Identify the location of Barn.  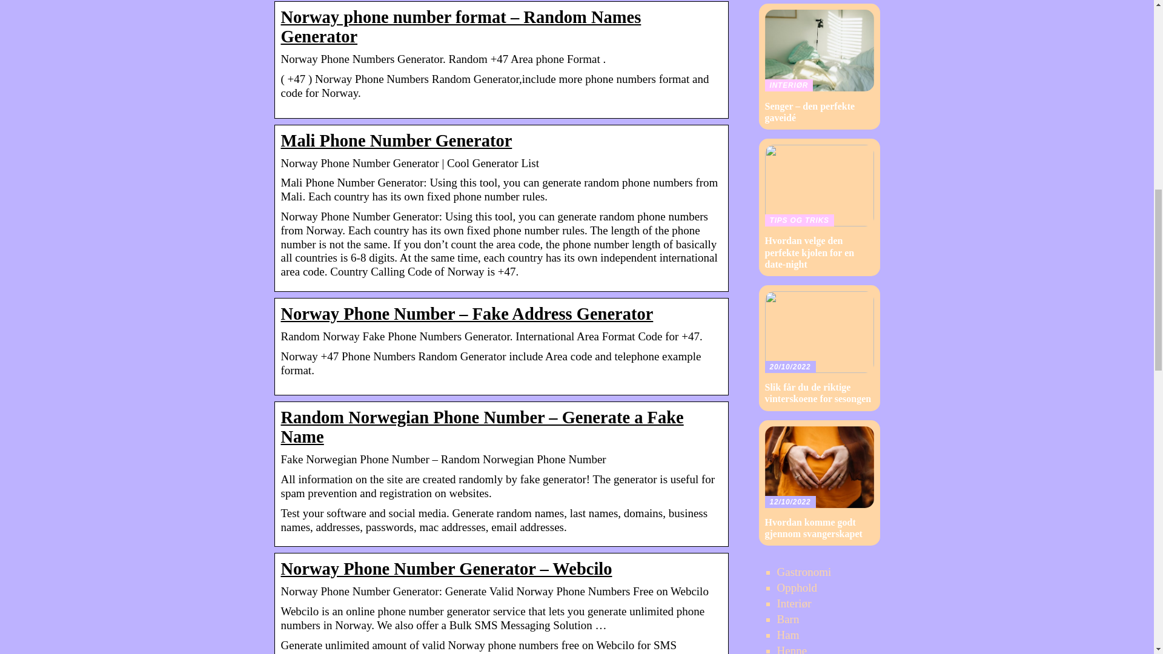
(787, 619).